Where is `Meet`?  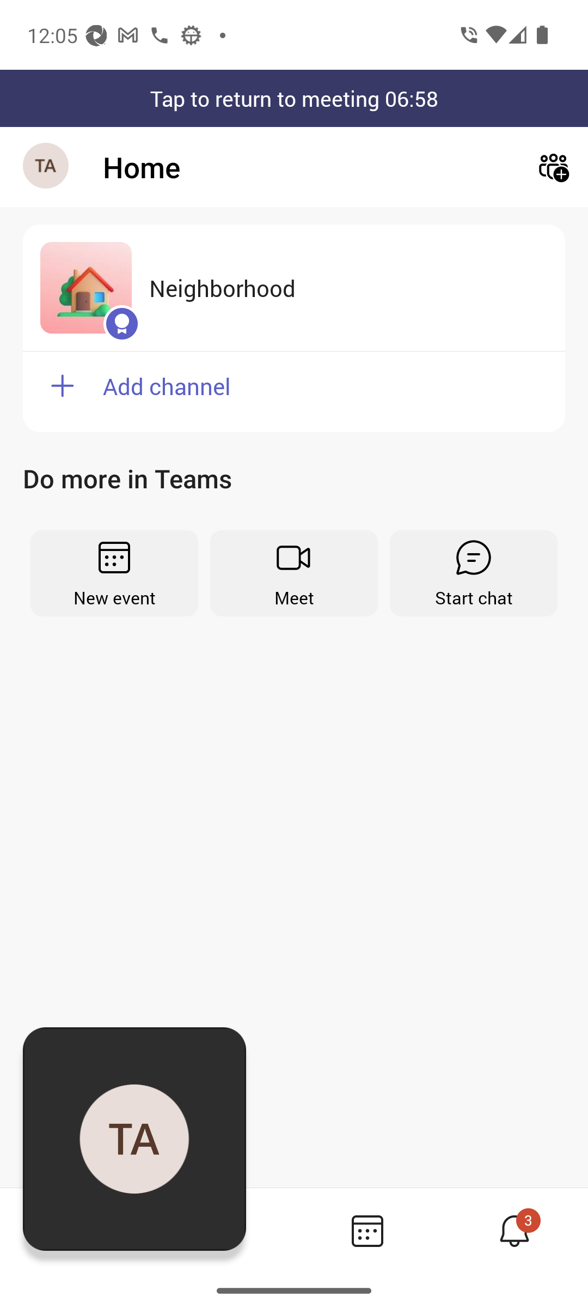 Meet is located at coordinates (294, 573).